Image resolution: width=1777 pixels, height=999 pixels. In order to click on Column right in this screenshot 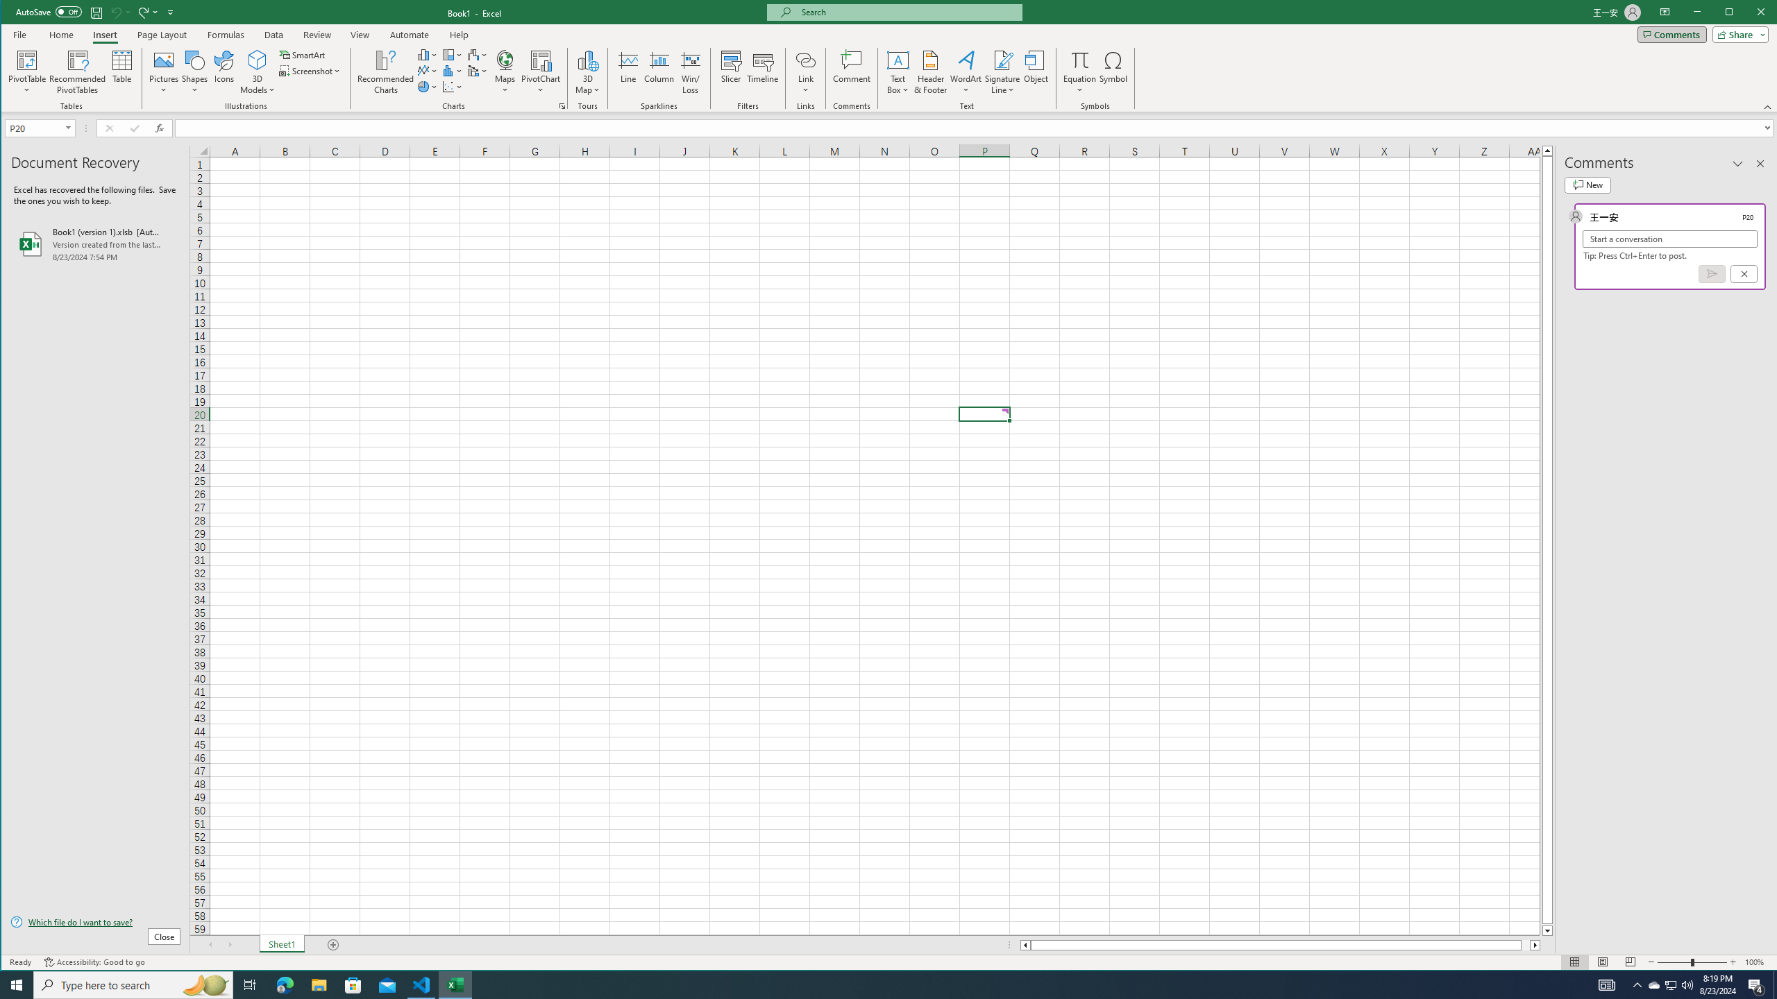, I will do `click(1548, 150)`.